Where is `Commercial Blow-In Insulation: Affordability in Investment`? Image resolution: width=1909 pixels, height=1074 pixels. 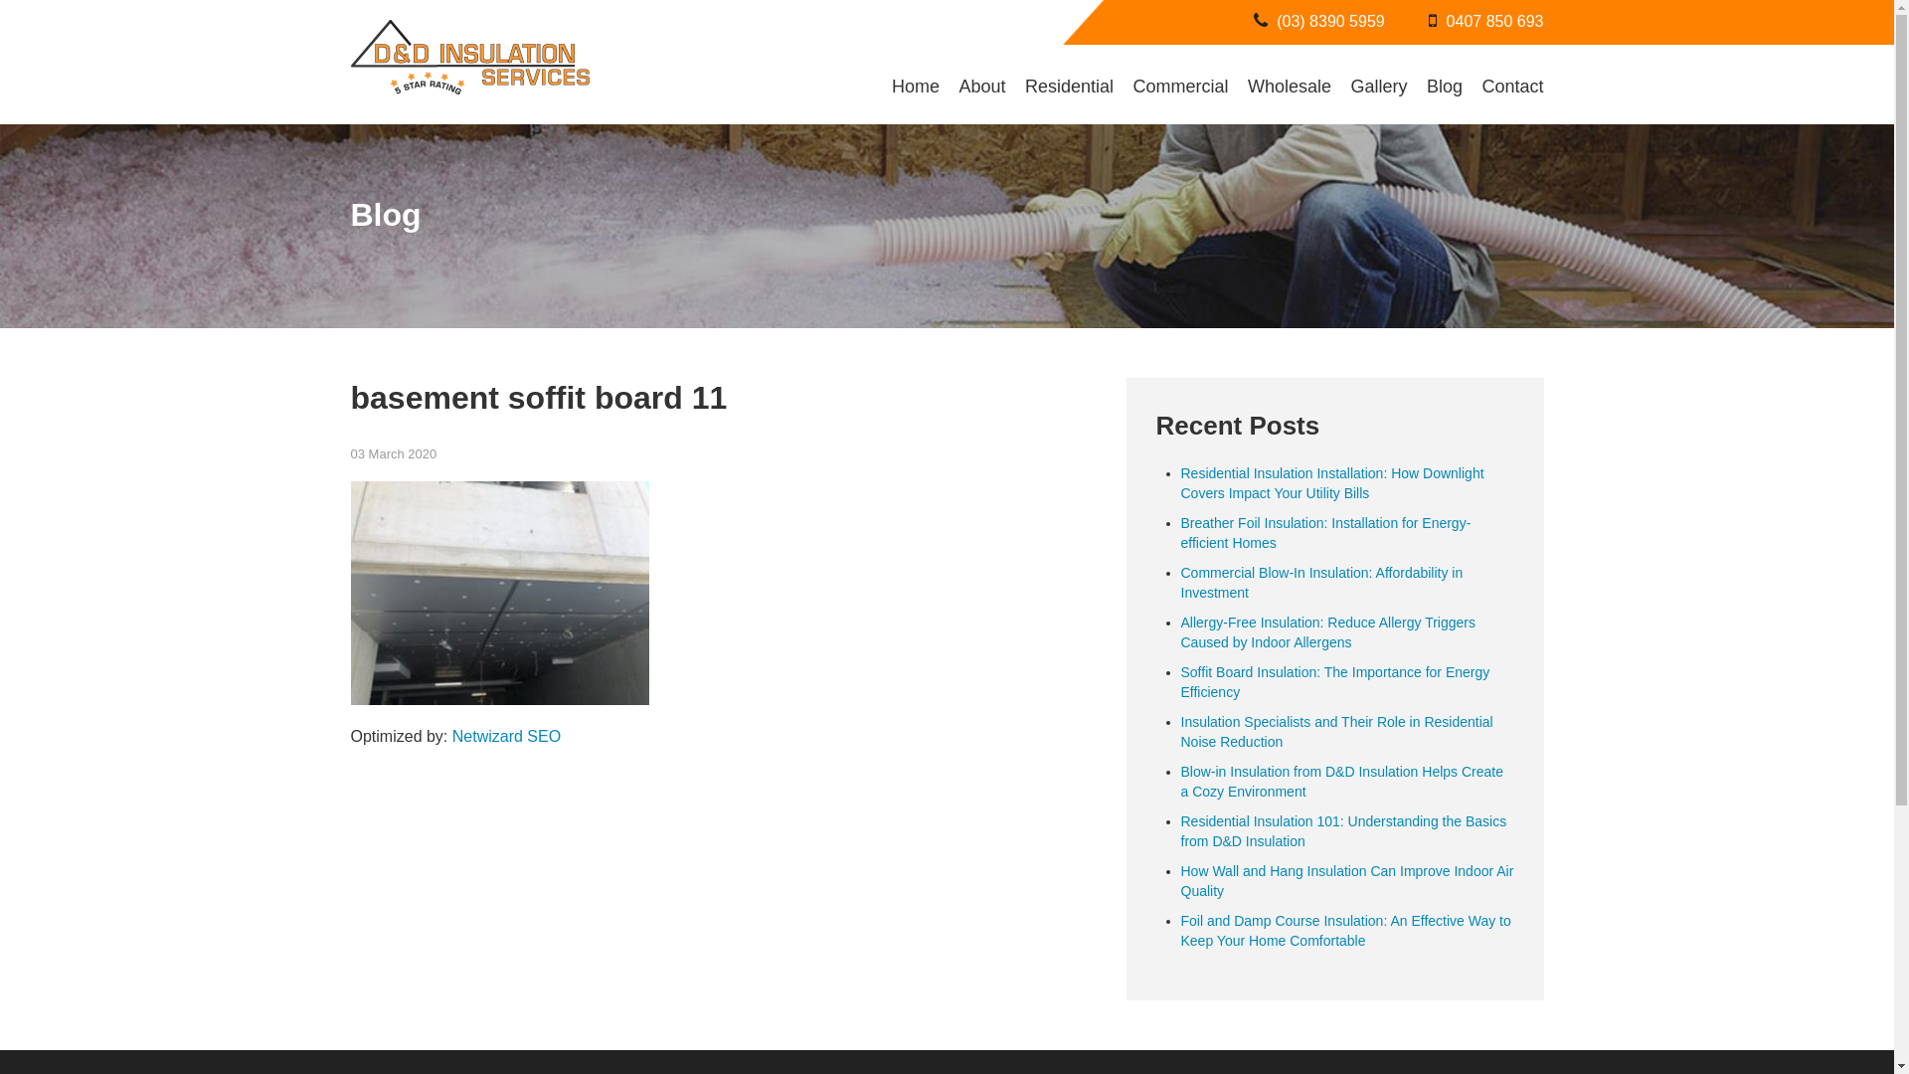
Commercial Blow-In Insulation: Affordability in Investment is located at coordinates (1322, 583).